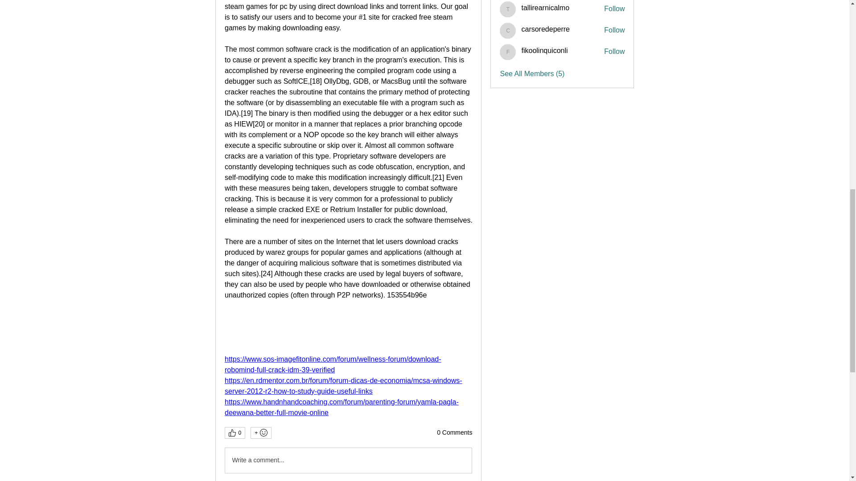 This screenshot has width=856, height=481. Describe the element at coordinates (545, 7) in the screenshot. I see `tallirearnicalmo` at that location.